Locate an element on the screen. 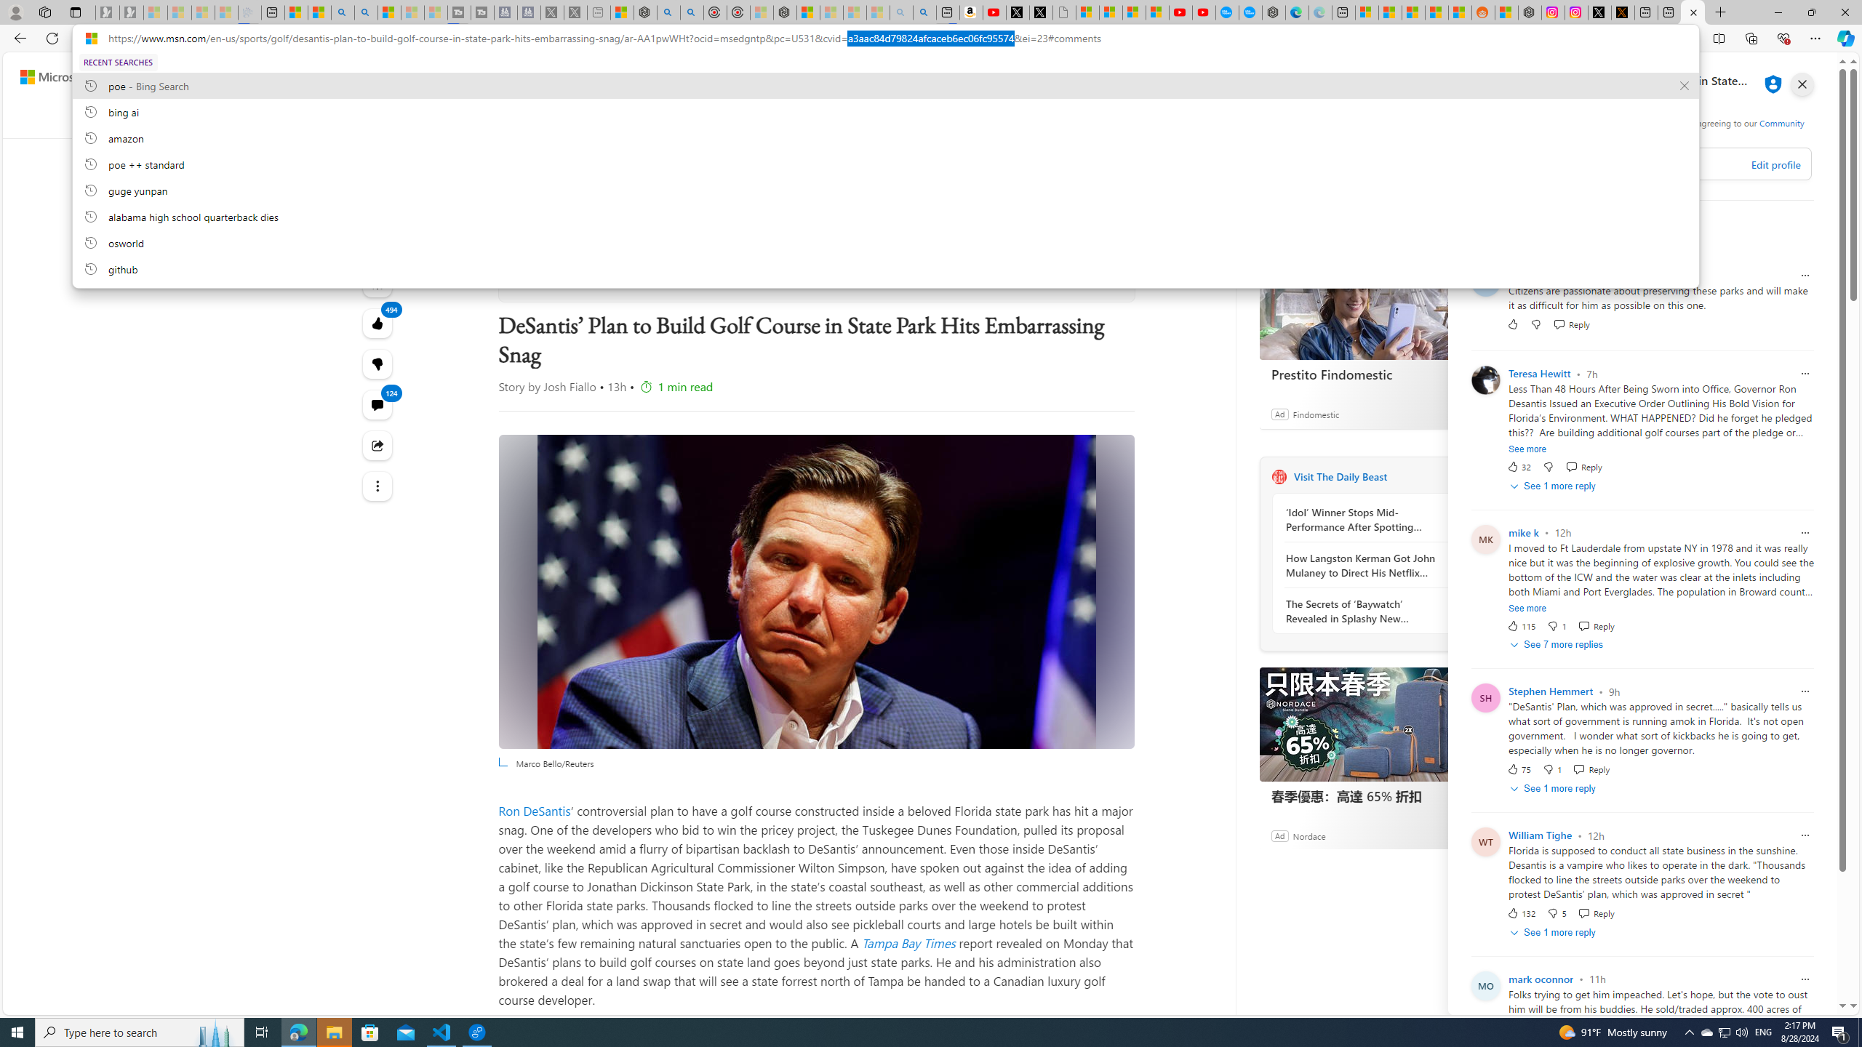 The image size is (1862, 1047). Microsoft account | Microsoft Account Privacy Settings is located at coordinates (1367, 12).